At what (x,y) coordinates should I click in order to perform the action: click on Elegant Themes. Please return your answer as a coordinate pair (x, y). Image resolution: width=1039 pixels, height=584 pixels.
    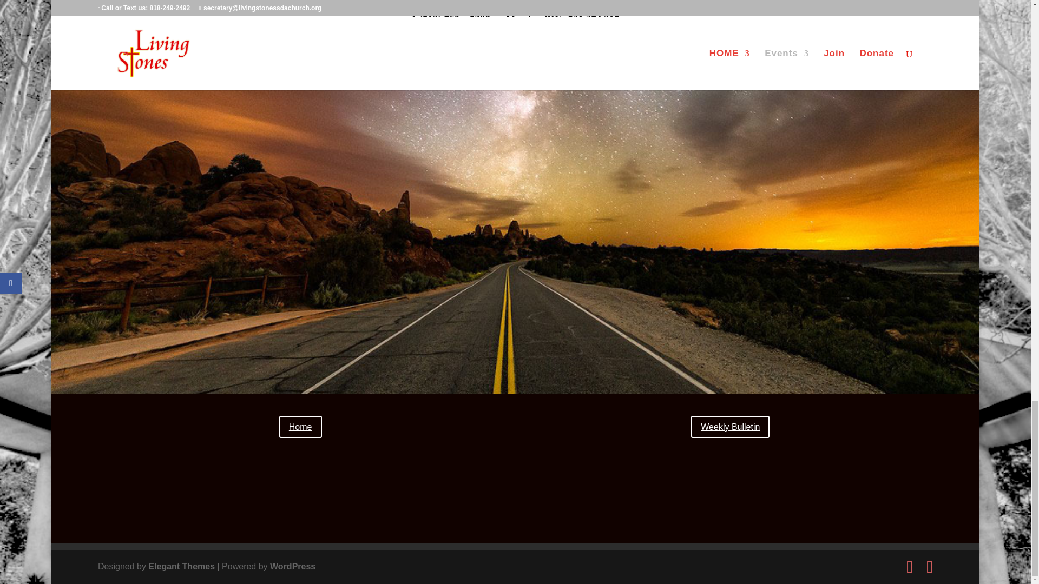
    Looking at the image, I should click on (182, 566).